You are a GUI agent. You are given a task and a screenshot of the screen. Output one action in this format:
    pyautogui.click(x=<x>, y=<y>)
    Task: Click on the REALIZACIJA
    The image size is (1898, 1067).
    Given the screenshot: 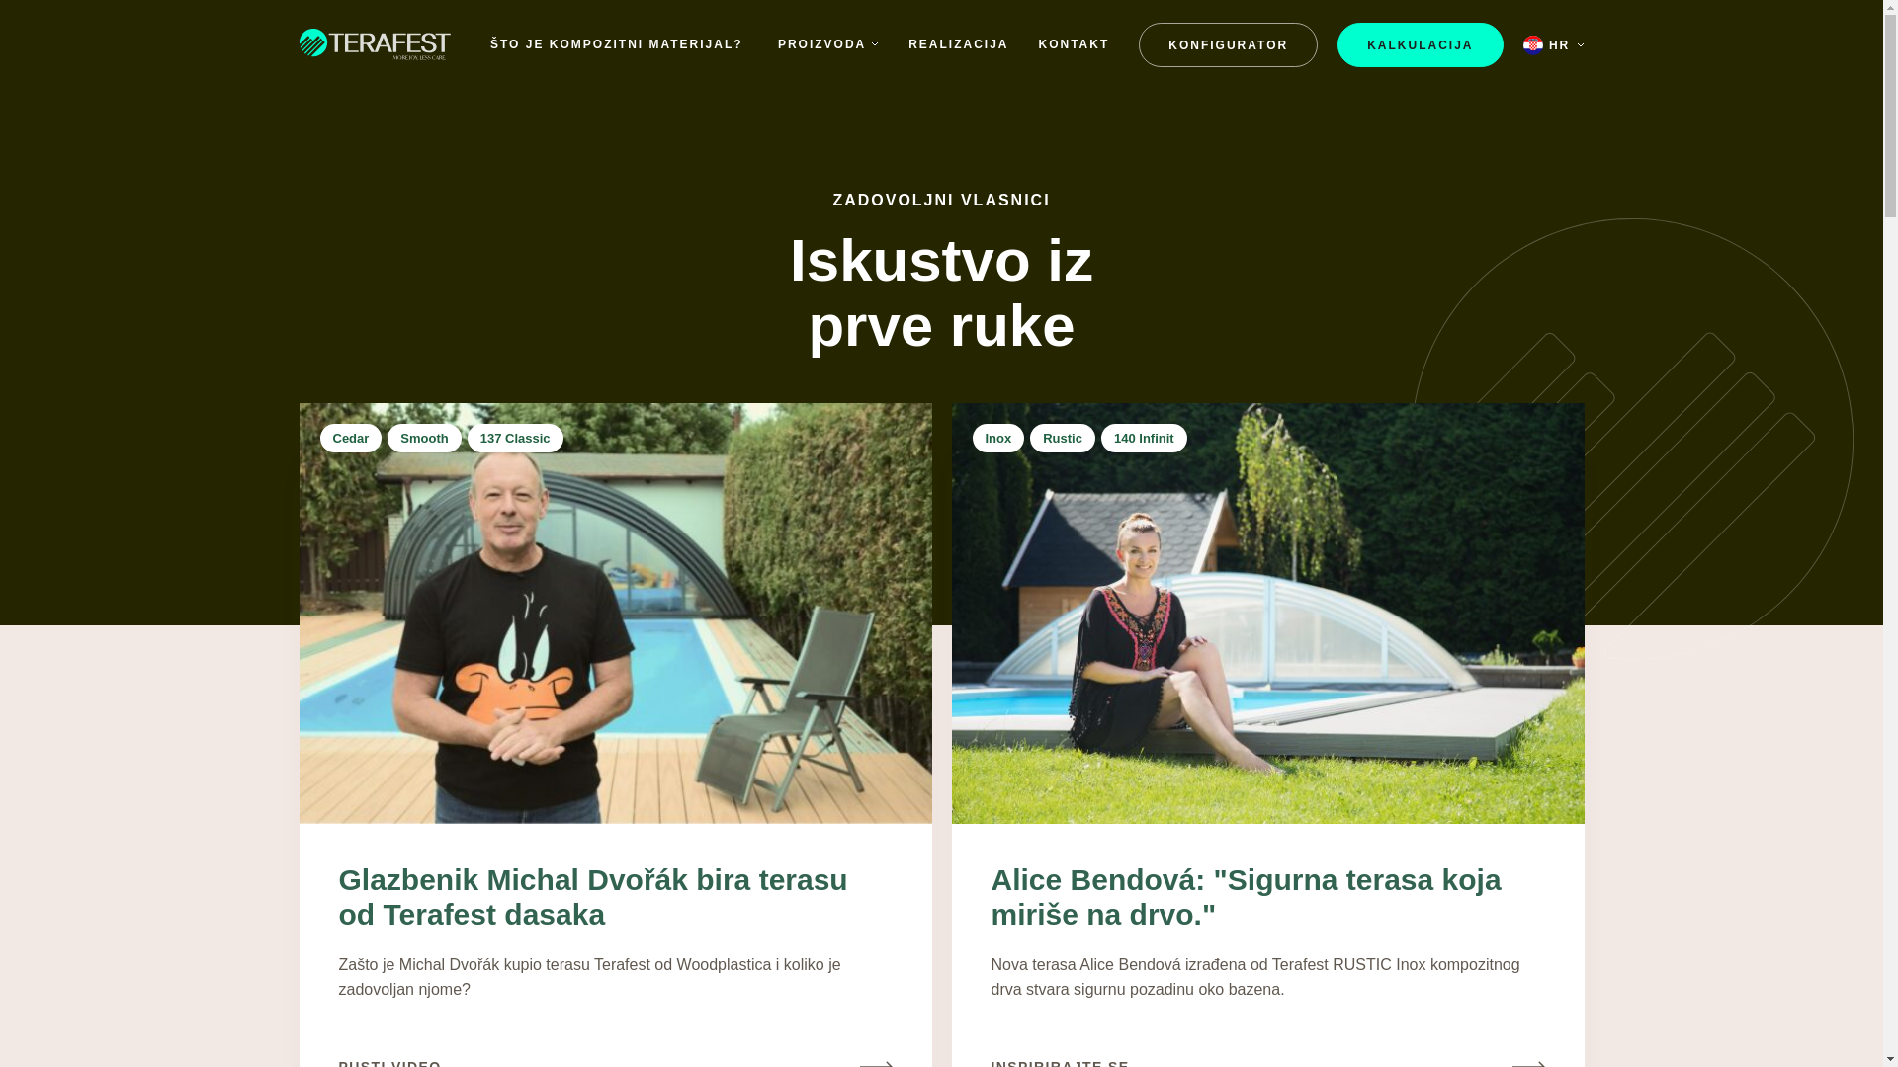 What is the action you would take?
    pyautogui.click(x=958, y=44)
    